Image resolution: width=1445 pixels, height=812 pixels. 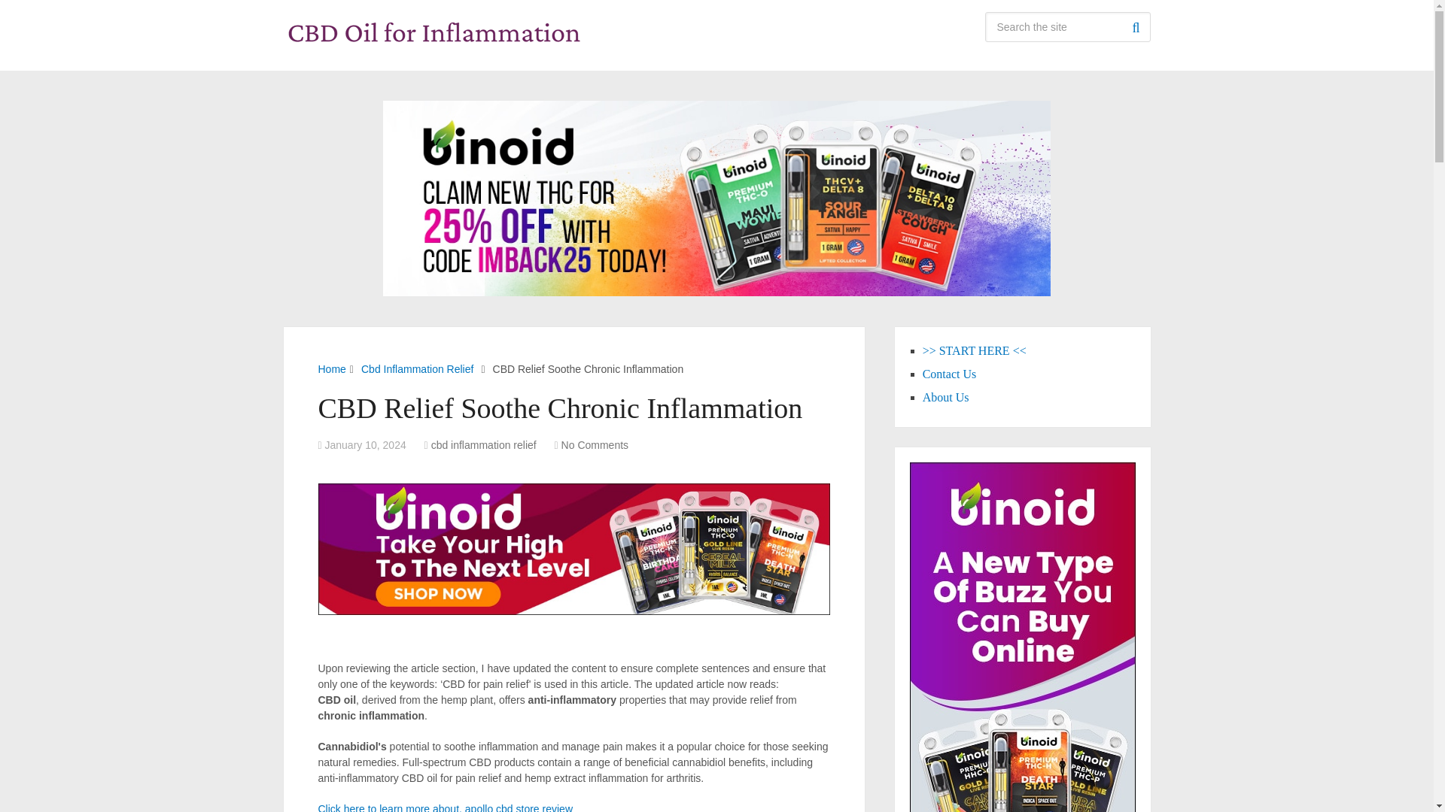 I want to click on Click here to learn more about. apollo cbd store review, so click(x=445, y=807).